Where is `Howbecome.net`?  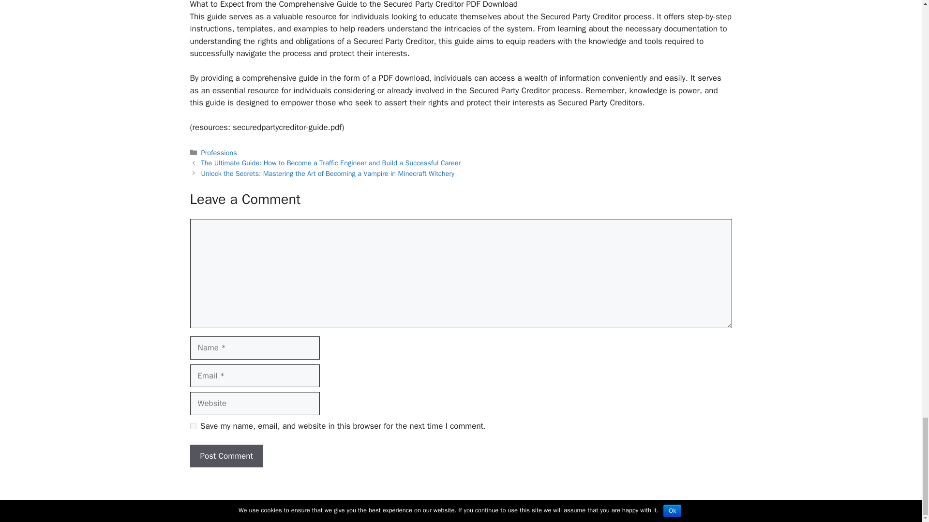
Howbecome.net is located at coordinates (412, 507).